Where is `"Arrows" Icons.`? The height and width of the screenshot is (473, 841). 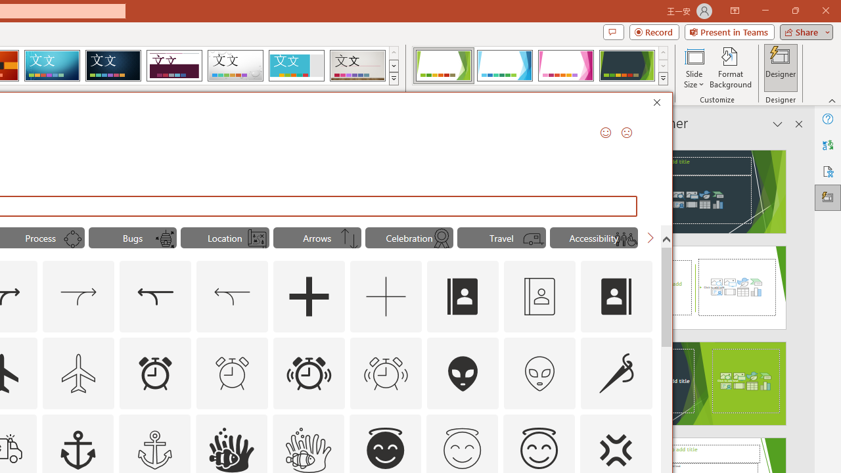
"Arrows" Icons. is located at coordinates (317, 238).